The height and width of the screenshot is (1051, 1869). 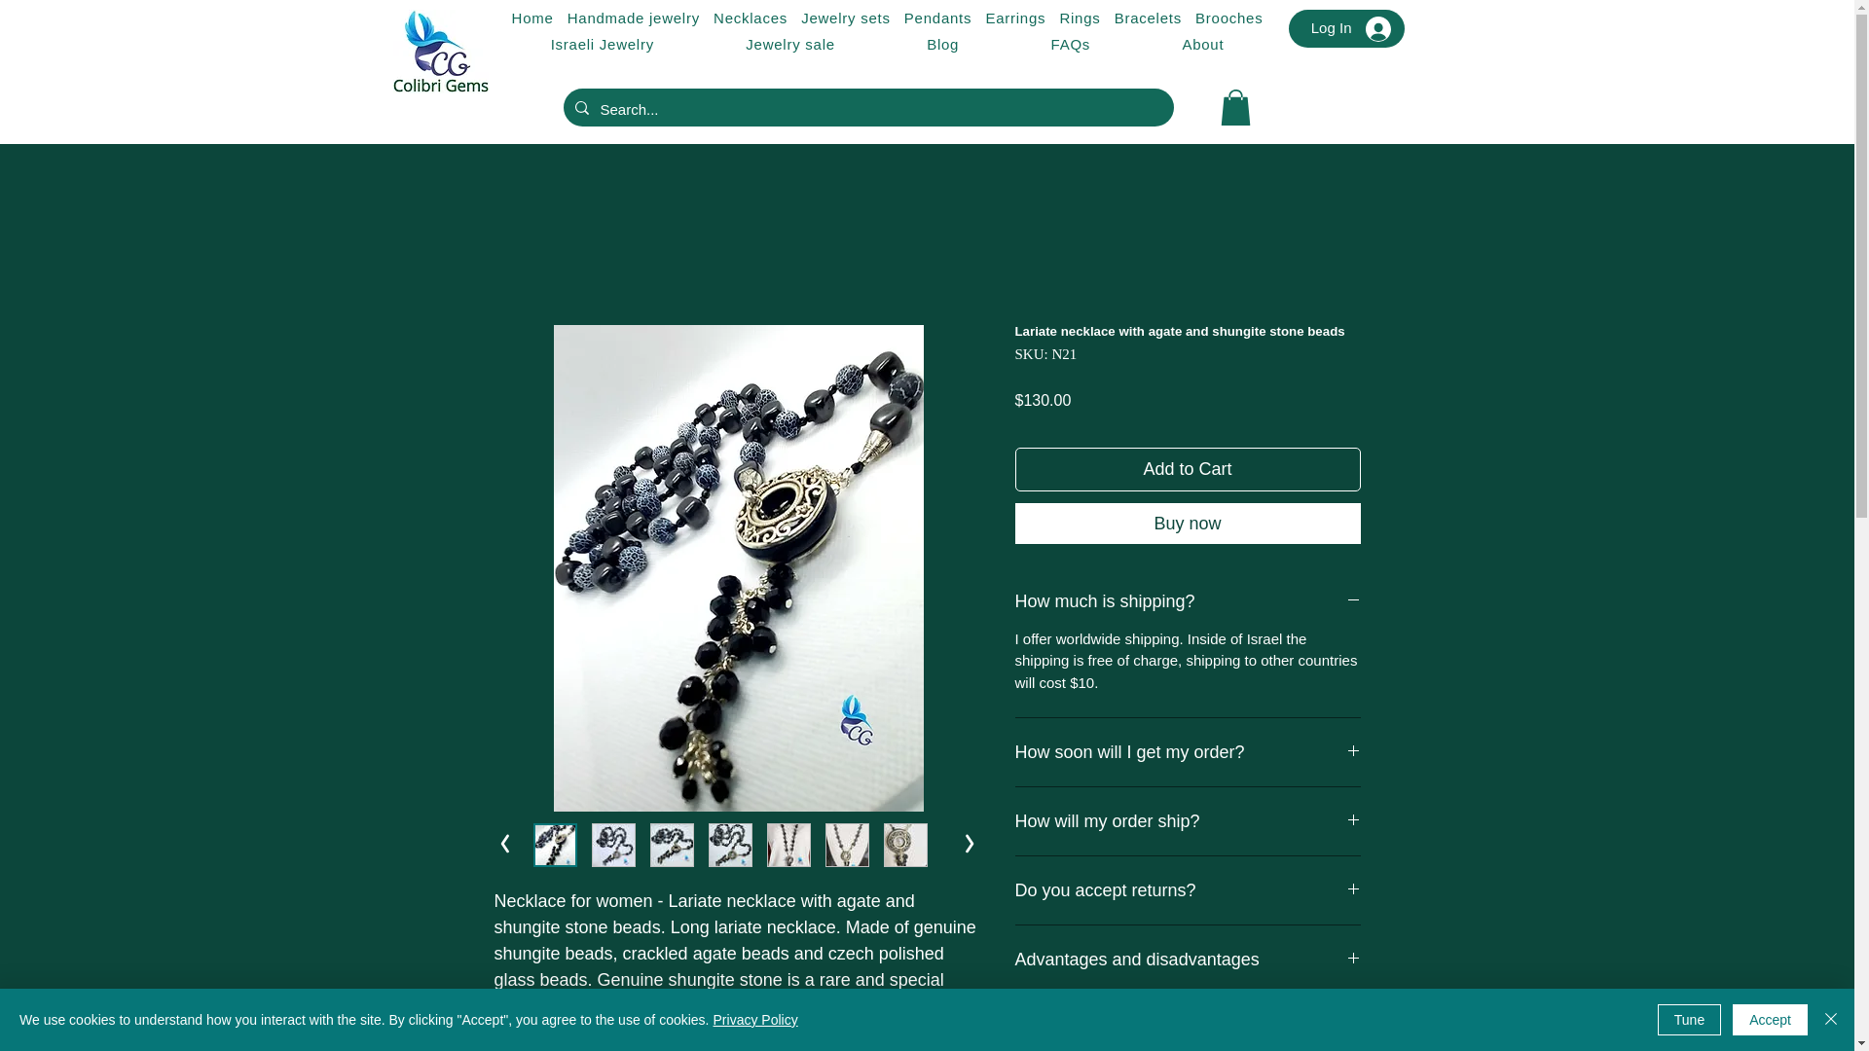 I want to click on Home, so click(x=531, y=18).